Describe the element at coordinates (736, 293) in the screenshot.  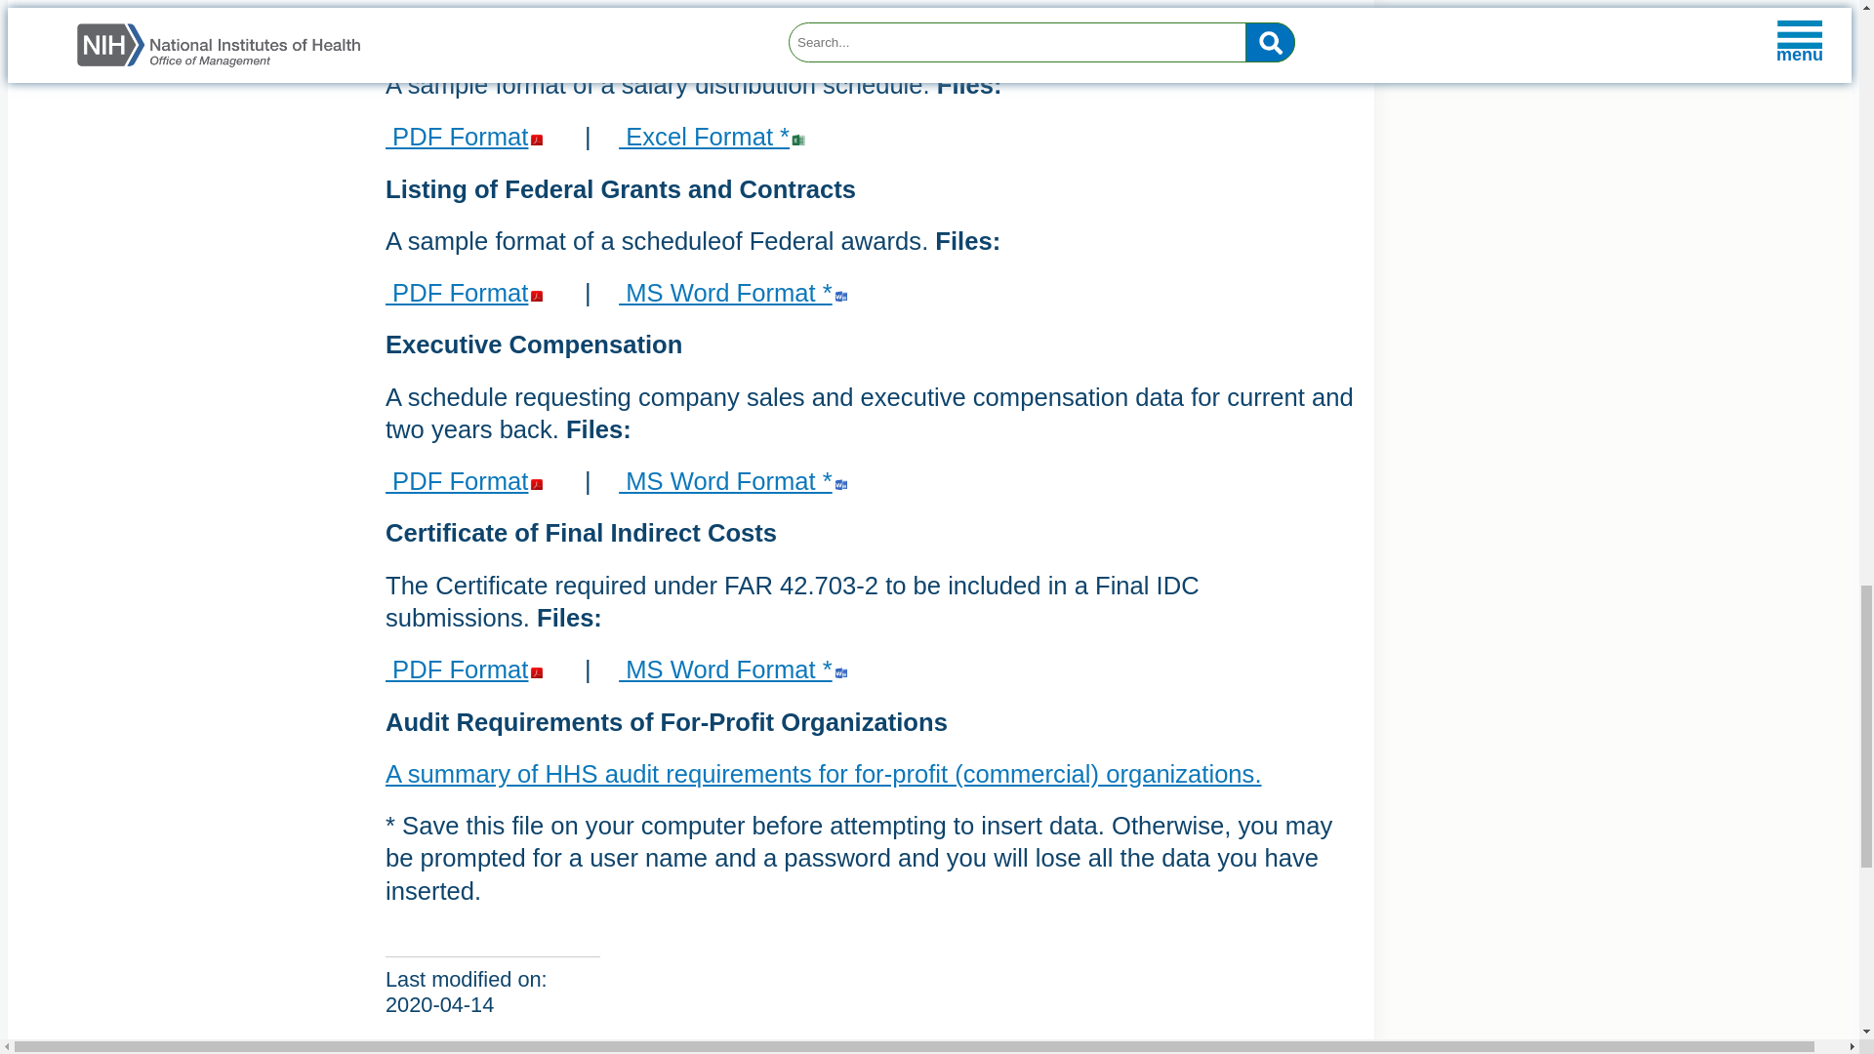
I see `Click to see the file in PDF format` at that location.